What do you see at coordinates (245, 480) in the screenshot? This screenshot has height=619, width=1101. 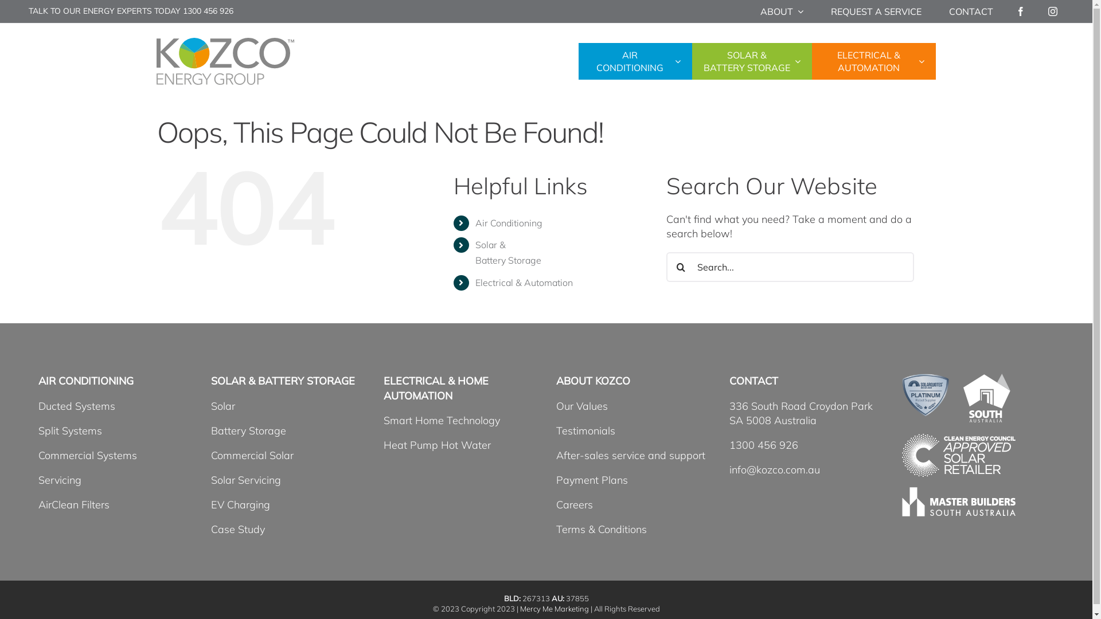 I see `Solar Servicing` at bounding box center [245, 480].